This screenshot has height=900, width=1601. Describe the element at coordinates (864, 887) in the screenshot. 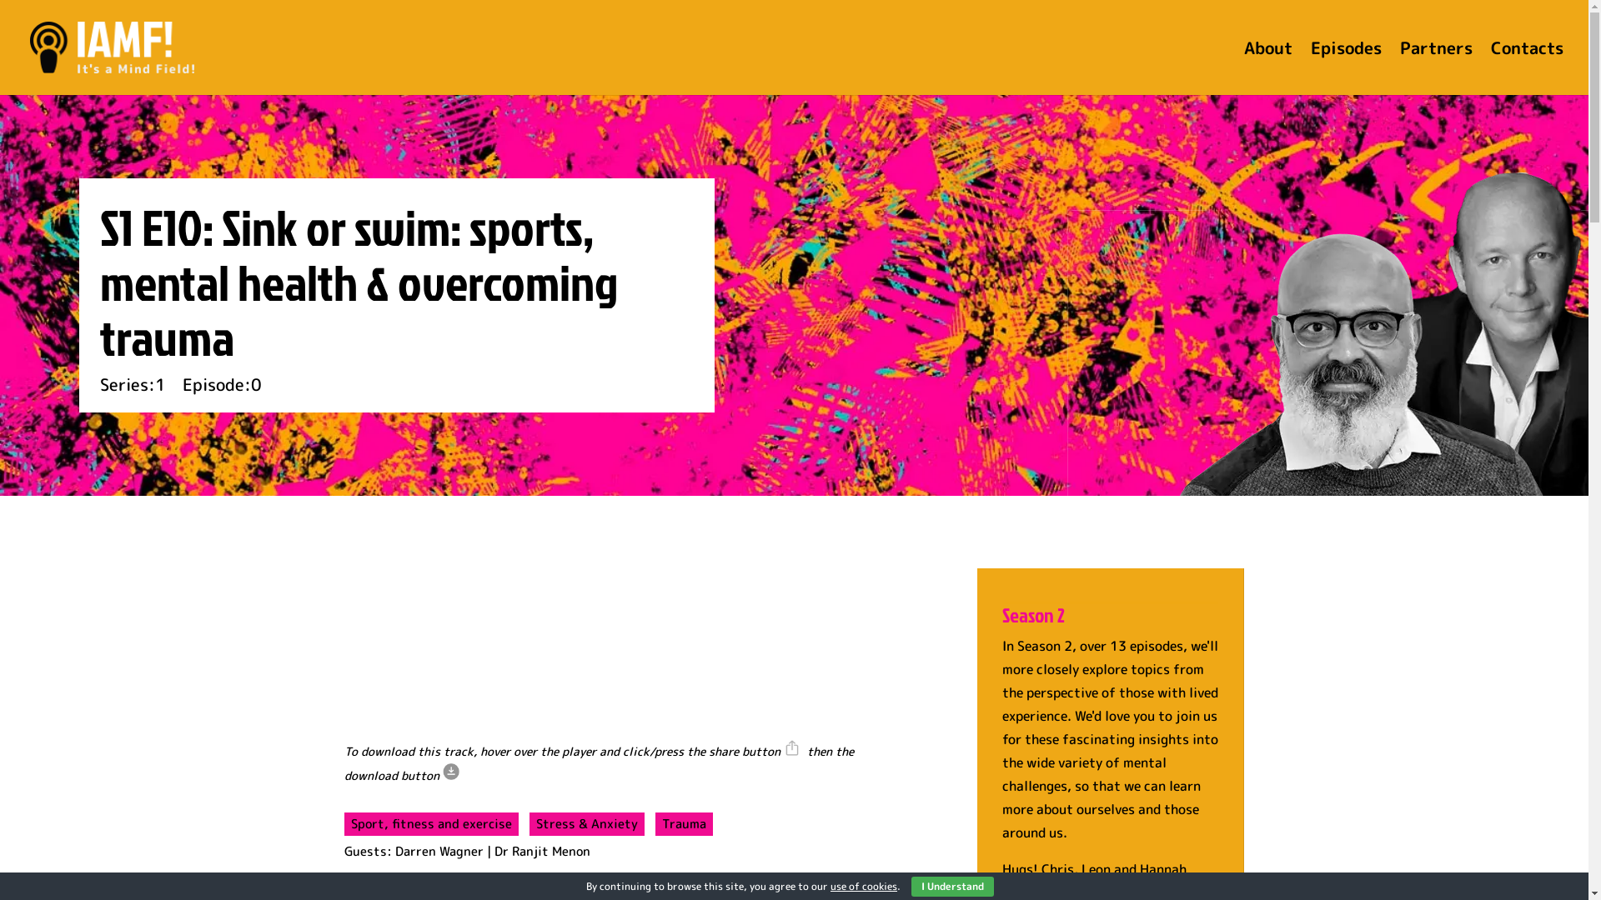

I see `use of cookies` at that location.